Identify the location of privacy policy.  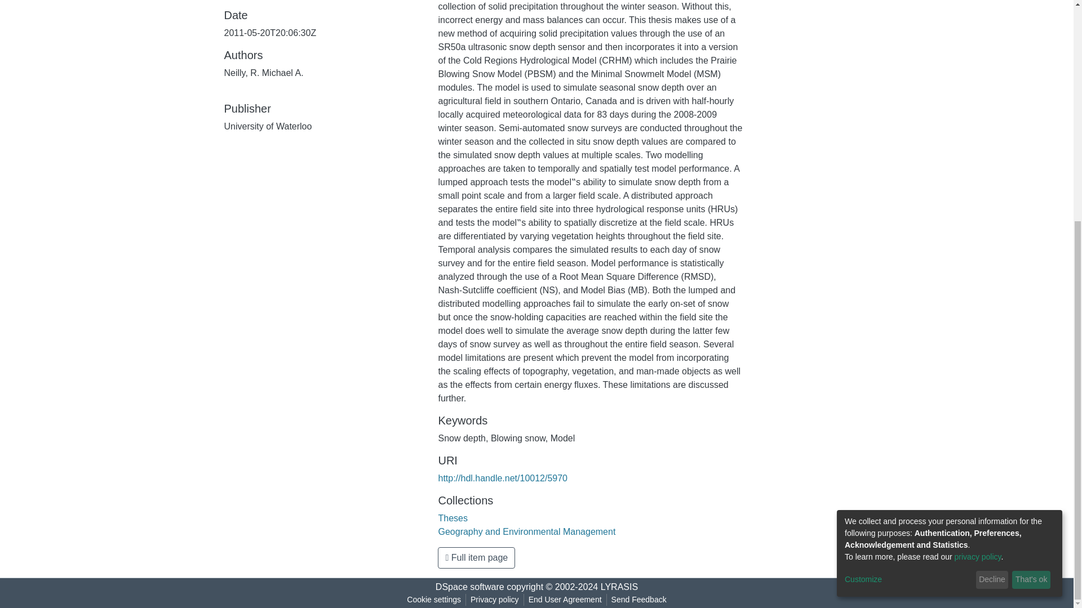
(978, 214).